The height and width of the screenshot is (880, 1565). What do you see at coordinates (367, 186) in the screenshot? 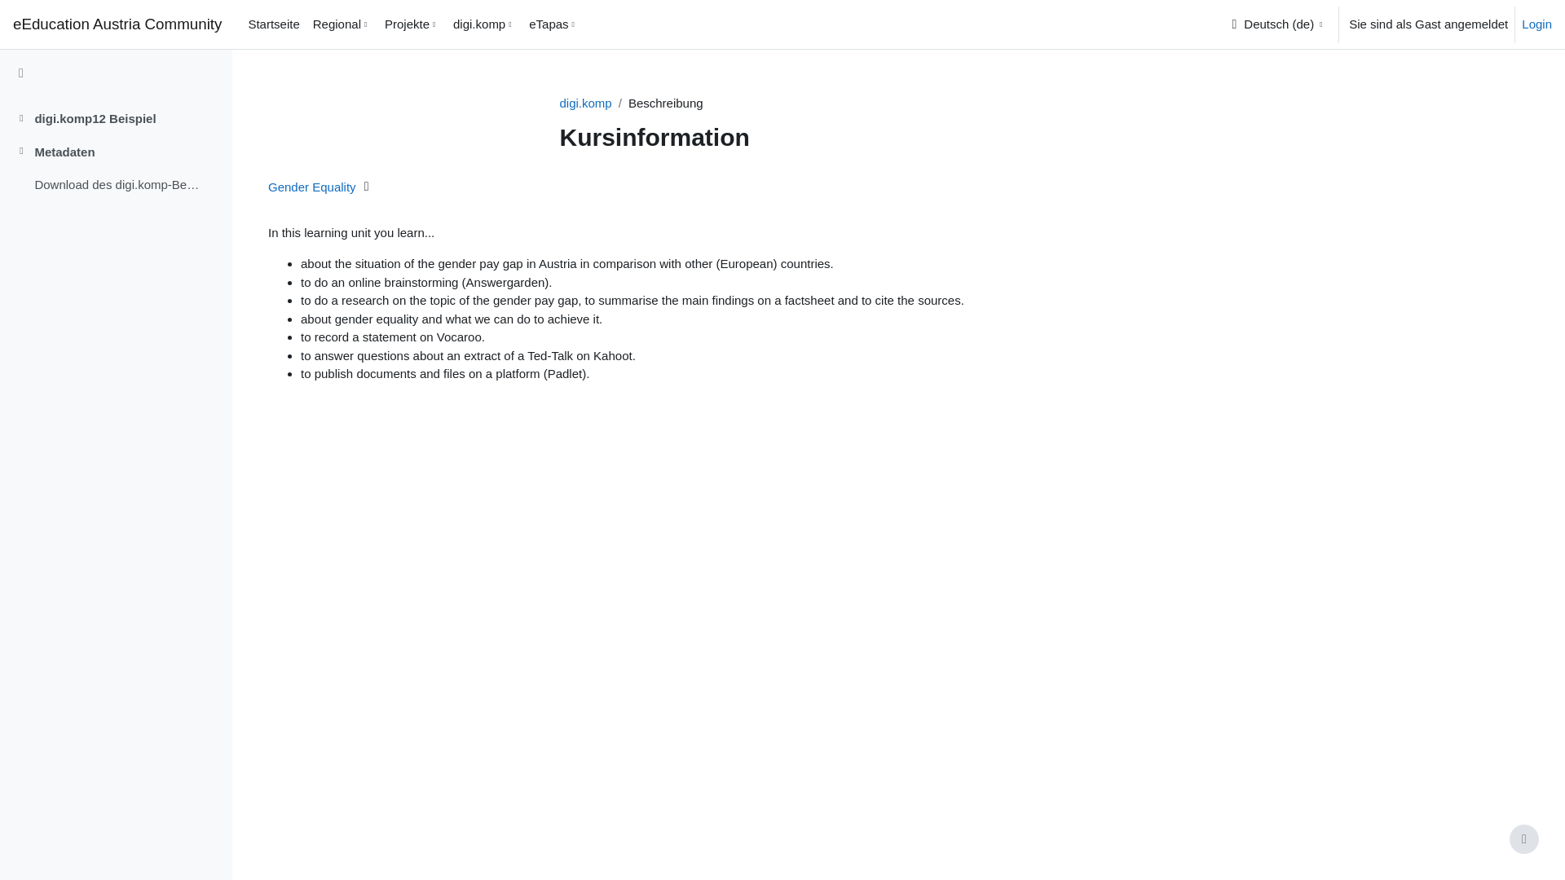
I see `Gastzugang` at bounding box center [367, 186].